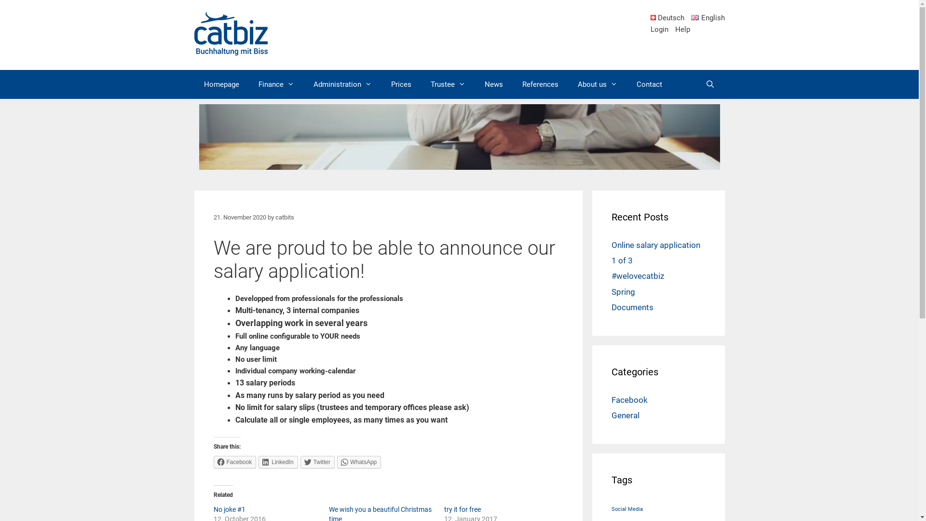  Describe the element at coordinates (627, 509) in the screenshot. I see `Social Media` at that location.